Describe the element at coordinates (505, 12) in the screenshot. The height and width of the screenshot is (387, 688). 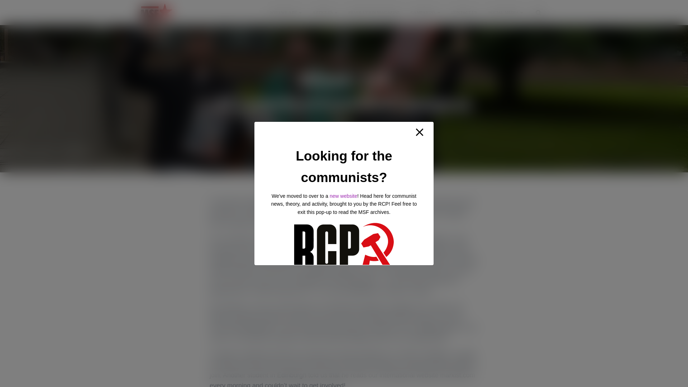
I see `SOCIAL MEDIA` at that location.